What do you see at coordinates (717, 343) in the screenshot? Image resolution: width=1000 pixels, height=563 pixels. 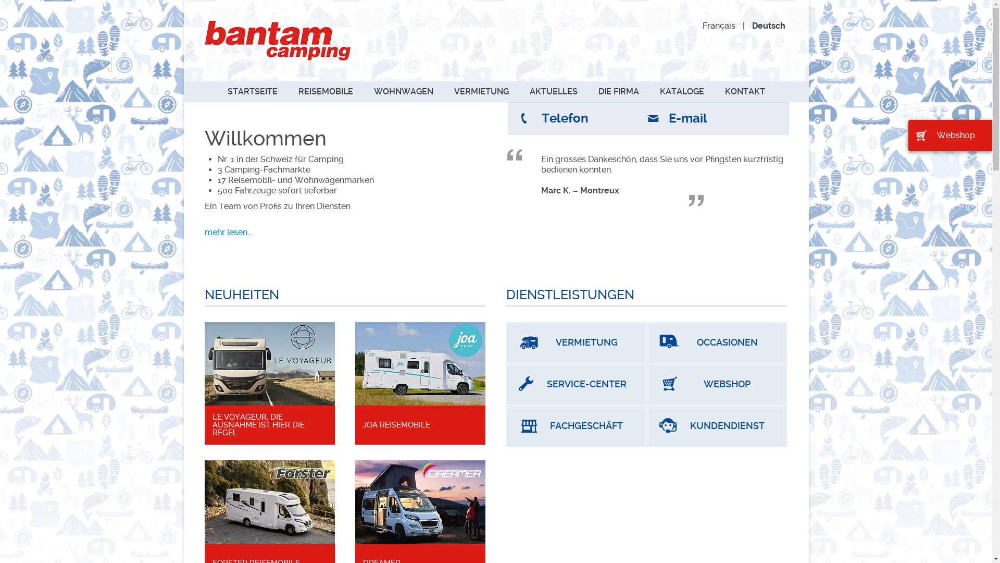 I see `OCCASIONEN` at bounding box center [717, 343].